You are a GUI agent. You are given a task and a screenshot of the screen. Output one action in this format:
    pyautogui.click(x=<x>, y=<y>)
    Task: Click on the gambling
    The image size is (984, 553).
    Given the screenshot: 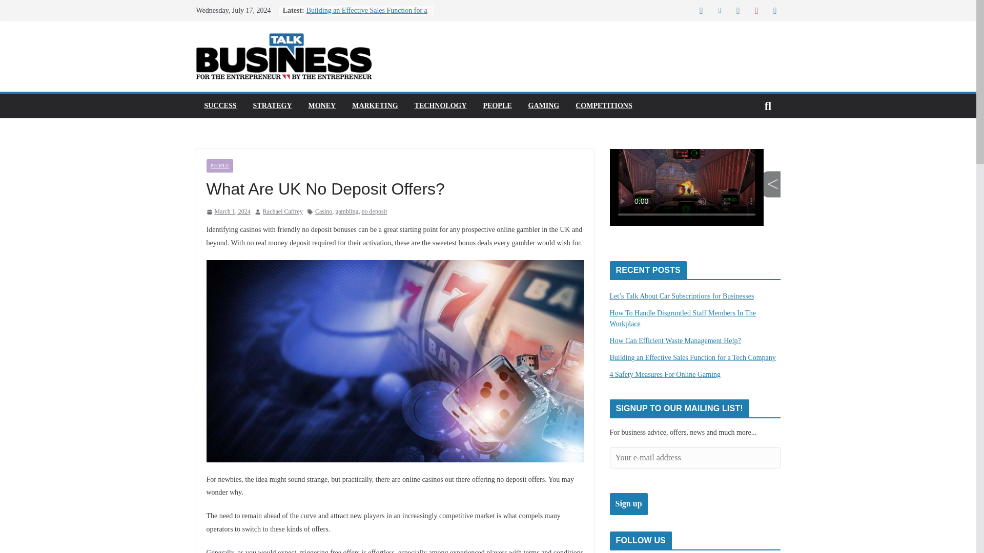 What is the action you would take?
    pyautogui.click(x=346, y=212)
    